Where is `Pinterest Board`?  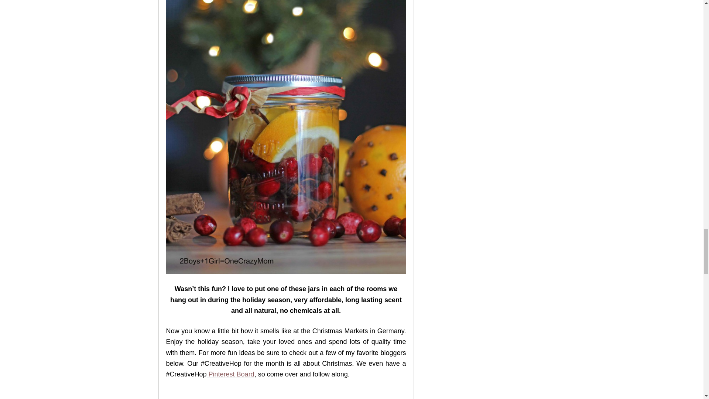
Pinterest Board is located at coordinates (230, 375).